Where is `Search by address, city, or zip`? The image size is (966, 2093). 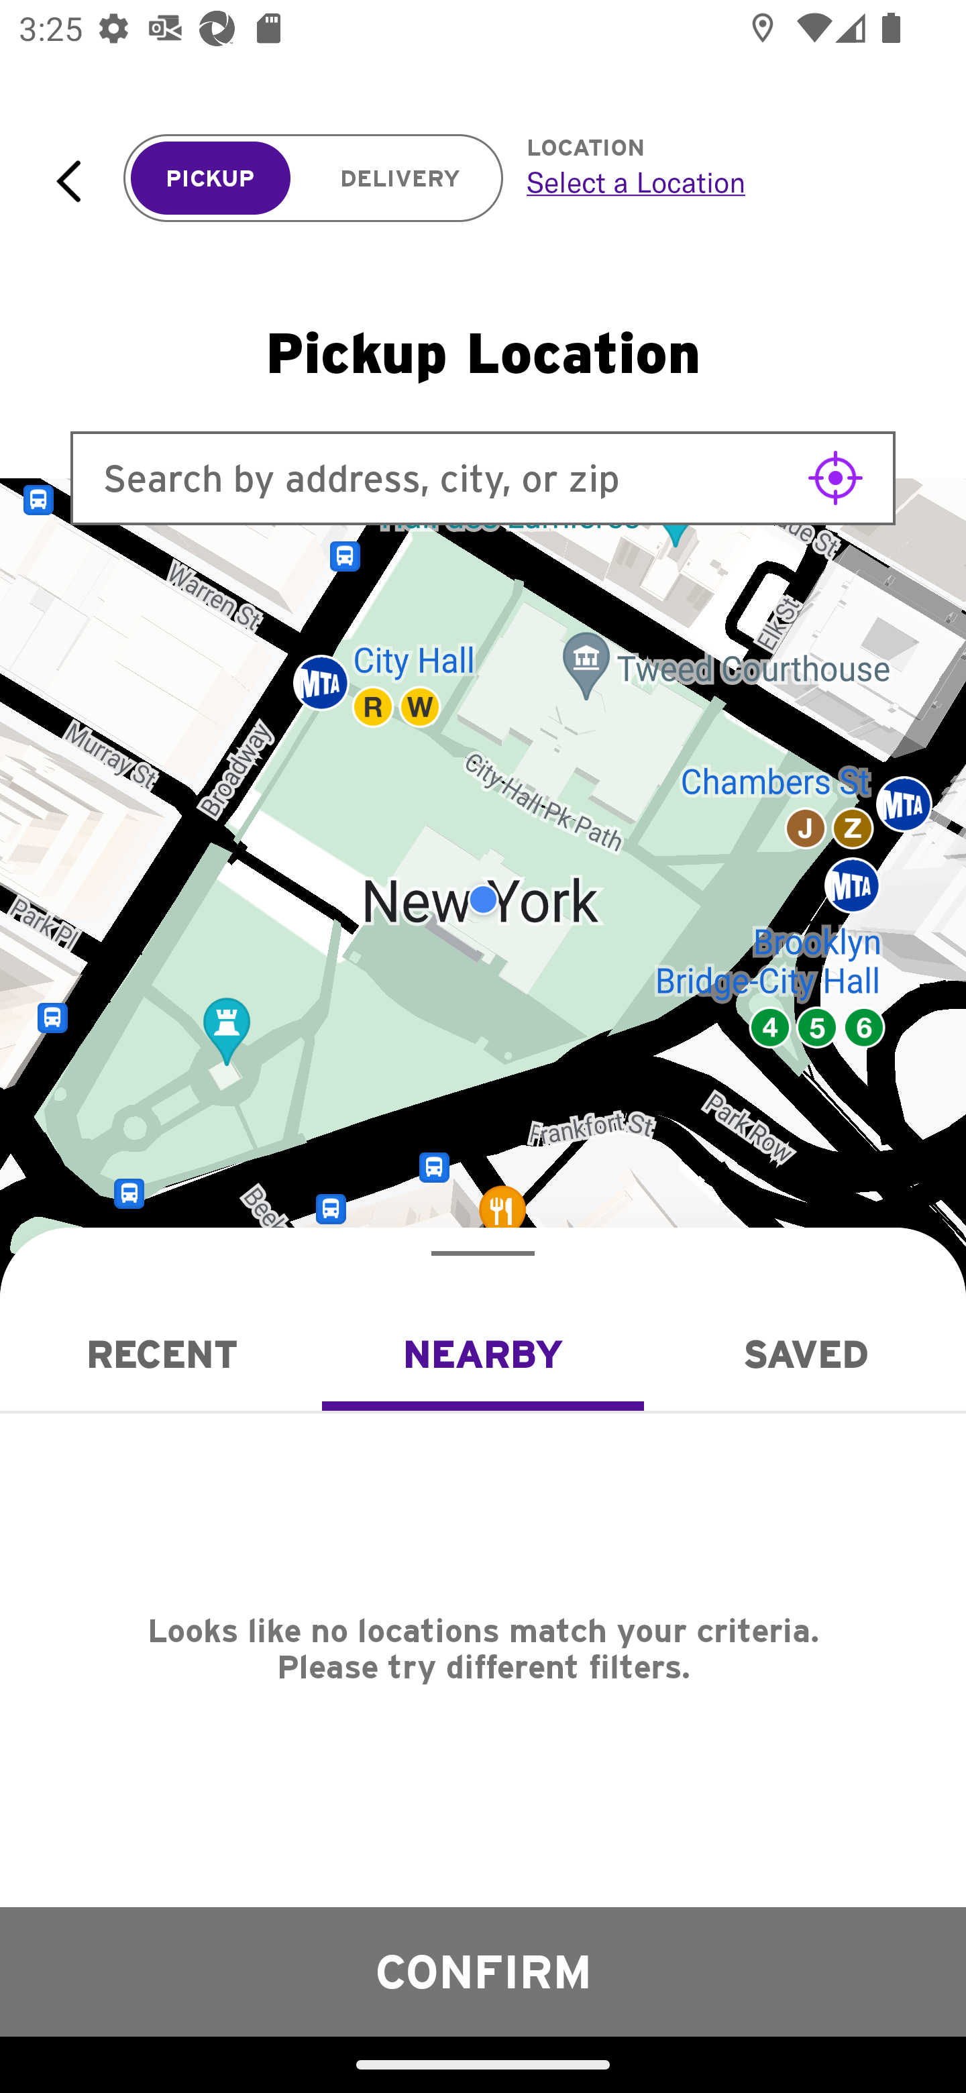
Search by address, city, or zip is located at coordinates (483, 478).